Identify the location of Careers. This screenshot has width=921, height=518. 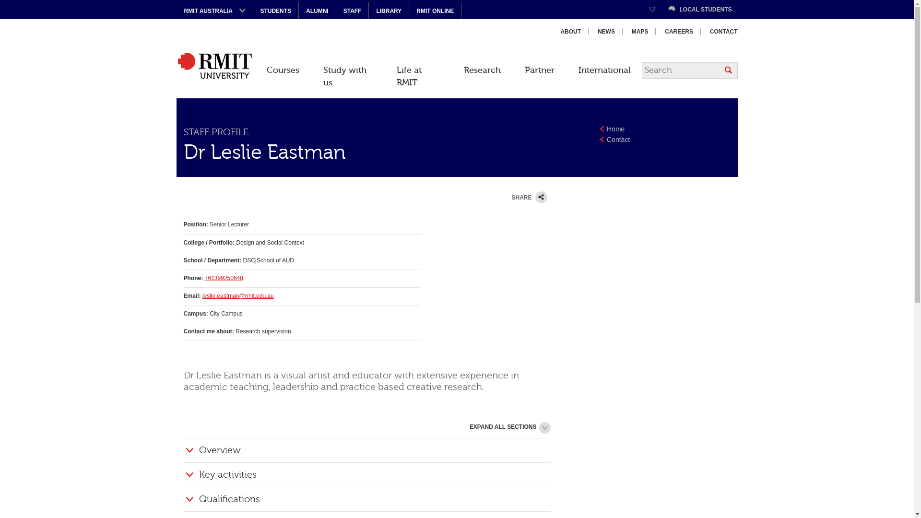
(679, 32).